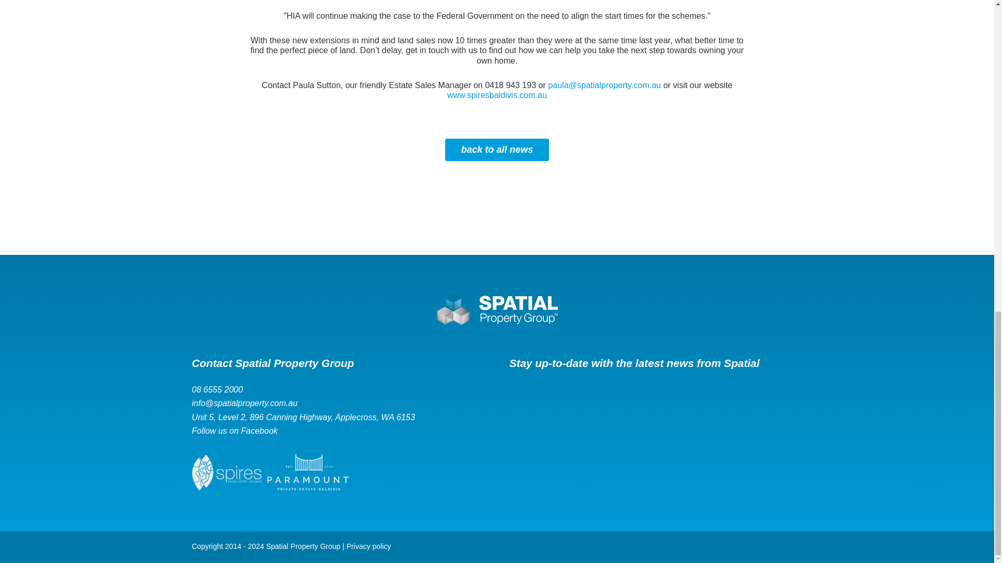 This screenshot has width=1002, height=563. I want to click on www.spiresbaldivis.com.au, so click(497, 95).